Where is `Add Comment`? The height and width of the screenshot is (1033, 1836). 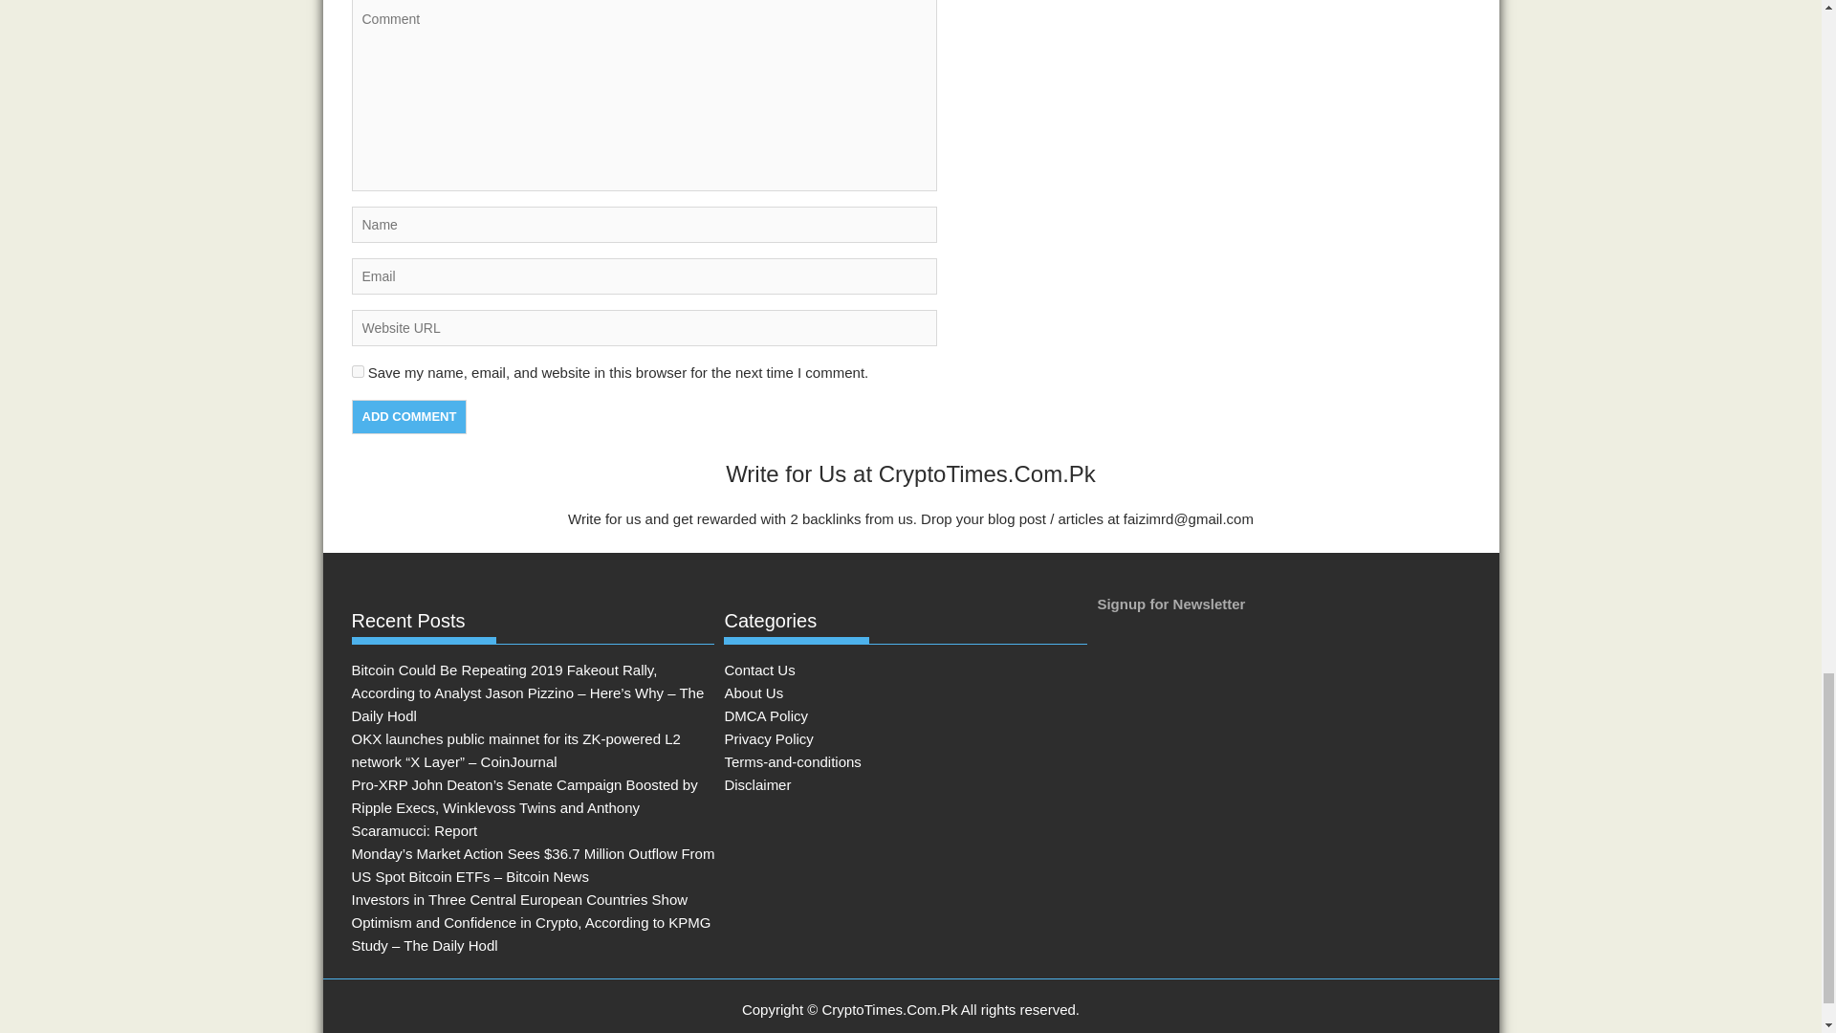
Add Comment is located at coordinates (409, 416).